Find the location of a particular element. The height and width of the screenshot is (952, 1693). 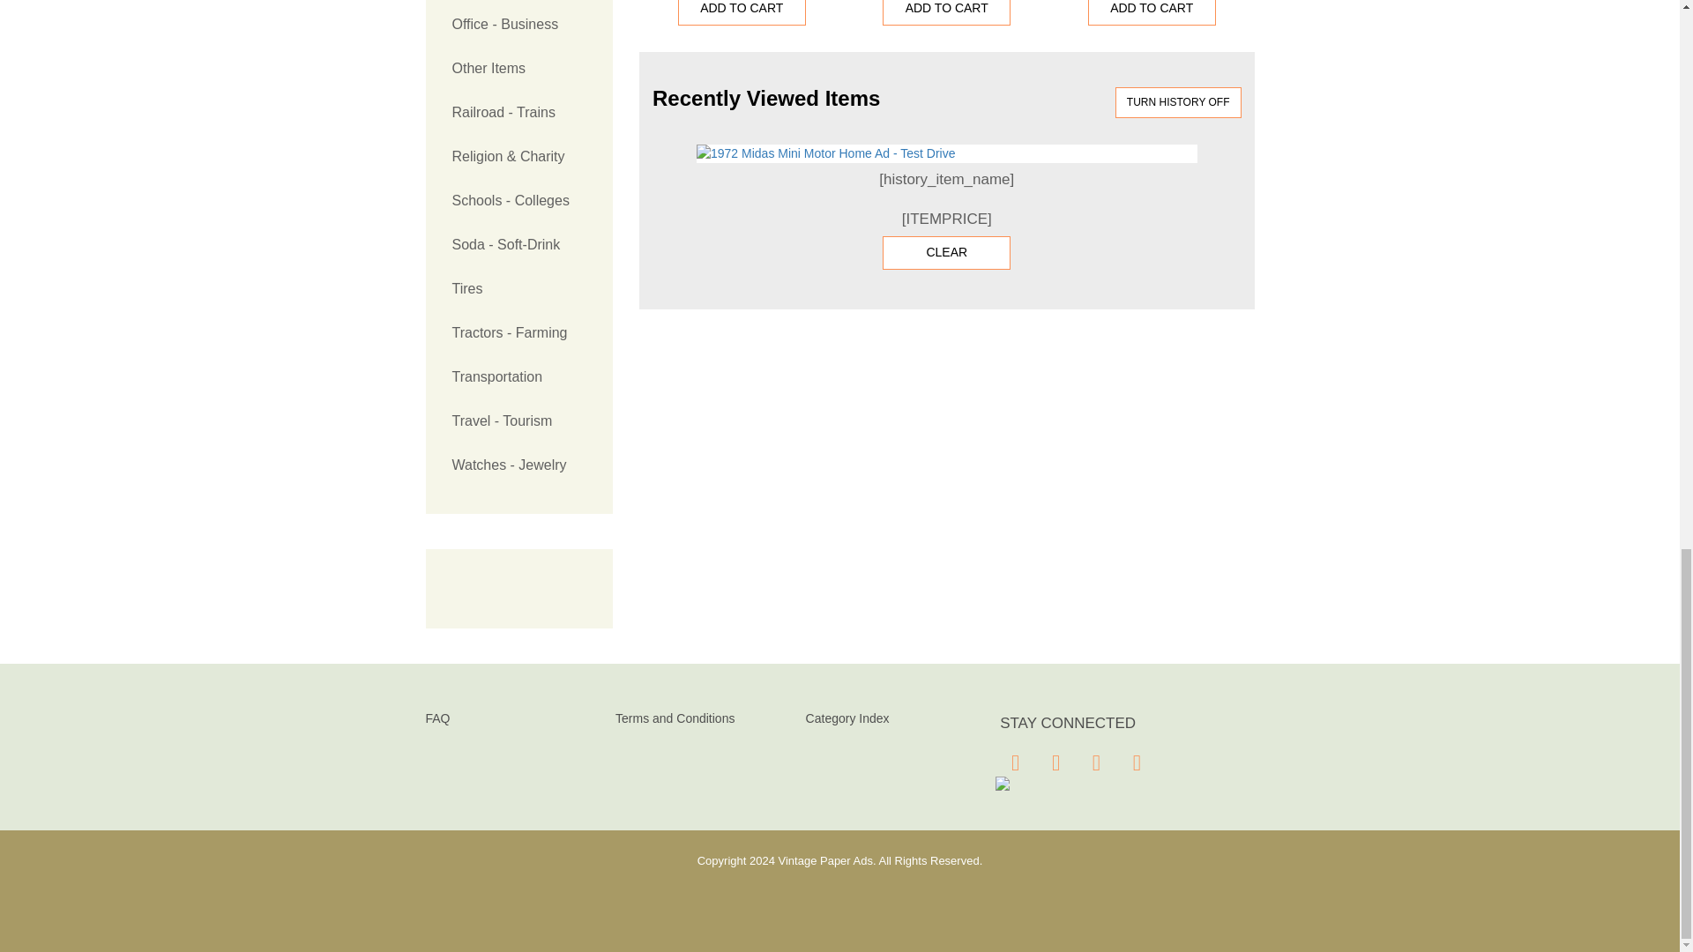

Follow Us on Twitter is located at coordinates (1055, 762).